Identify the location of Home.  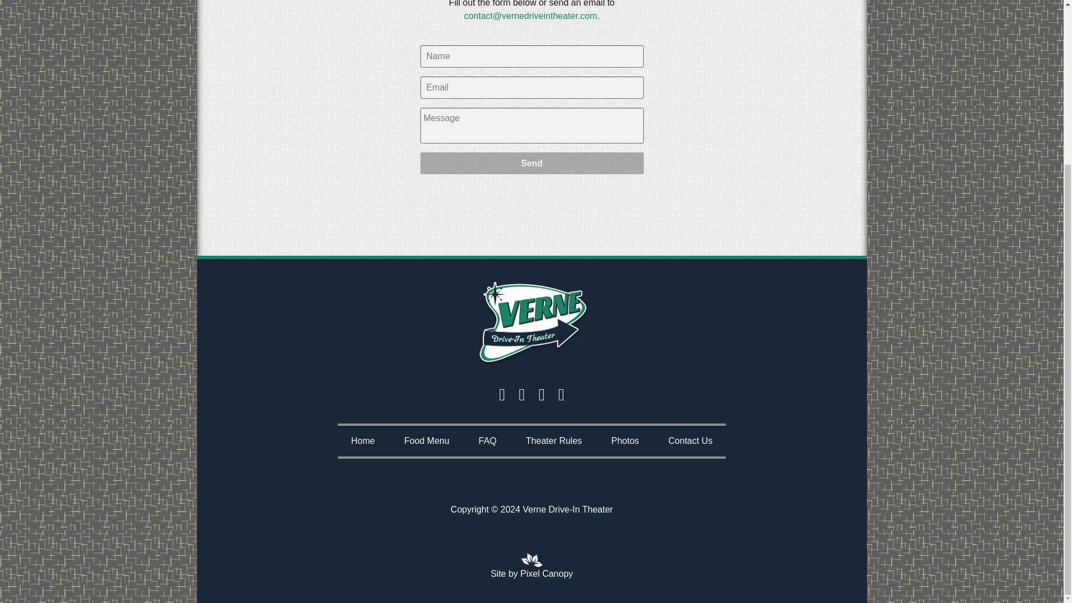
(363, 441).